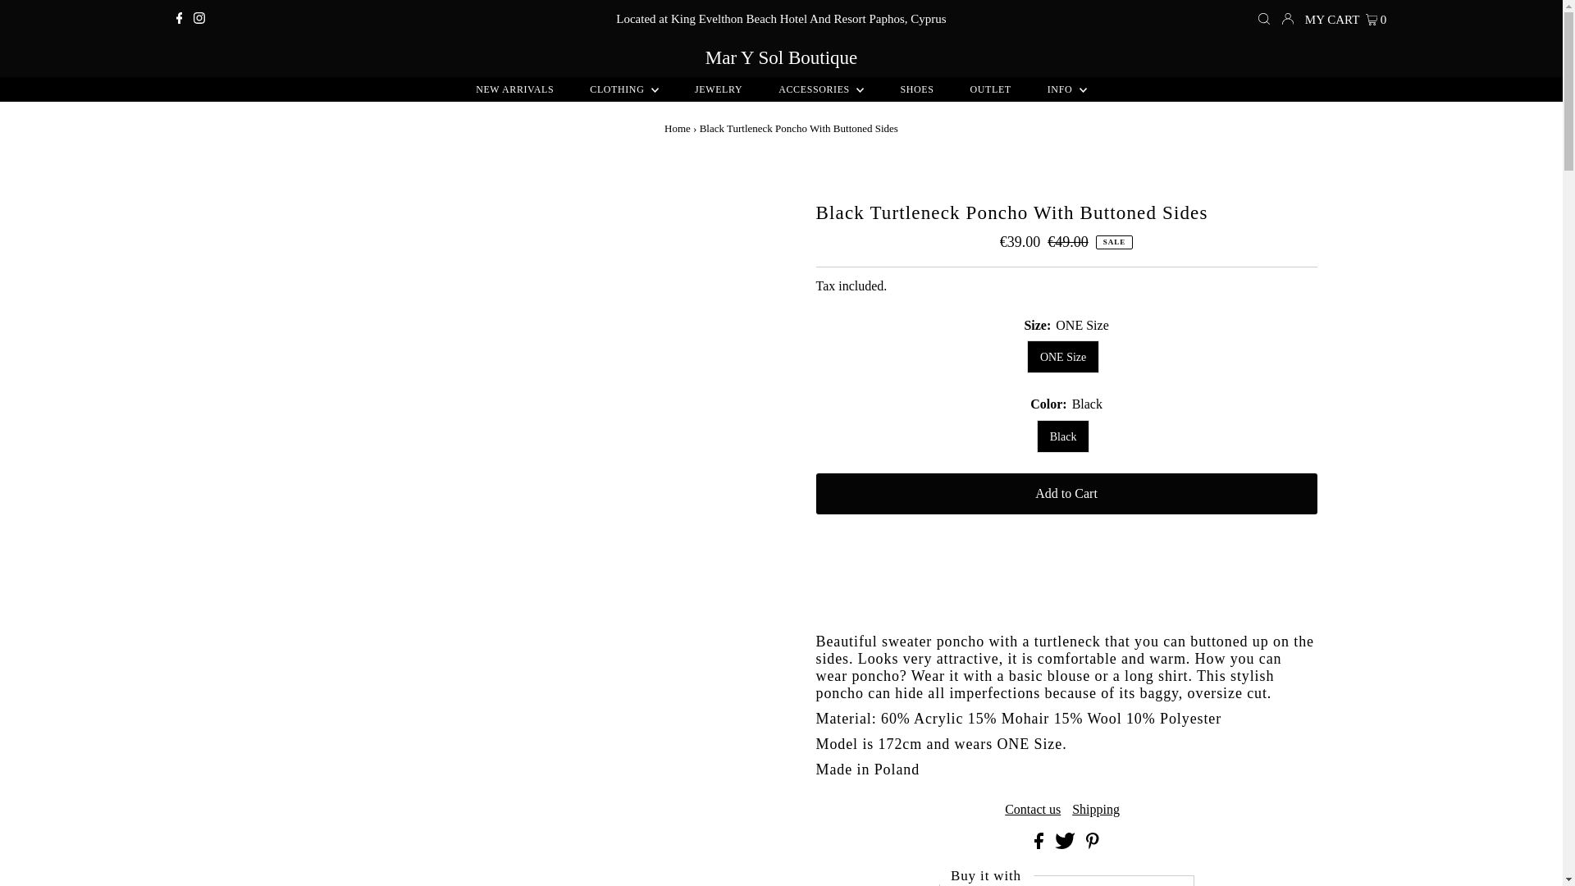 This screenshot has width=1575, height=886. Describe the element at coordinates (781, 57) in the screenshot. I see `Mar Y Sol Boutique` at that location.